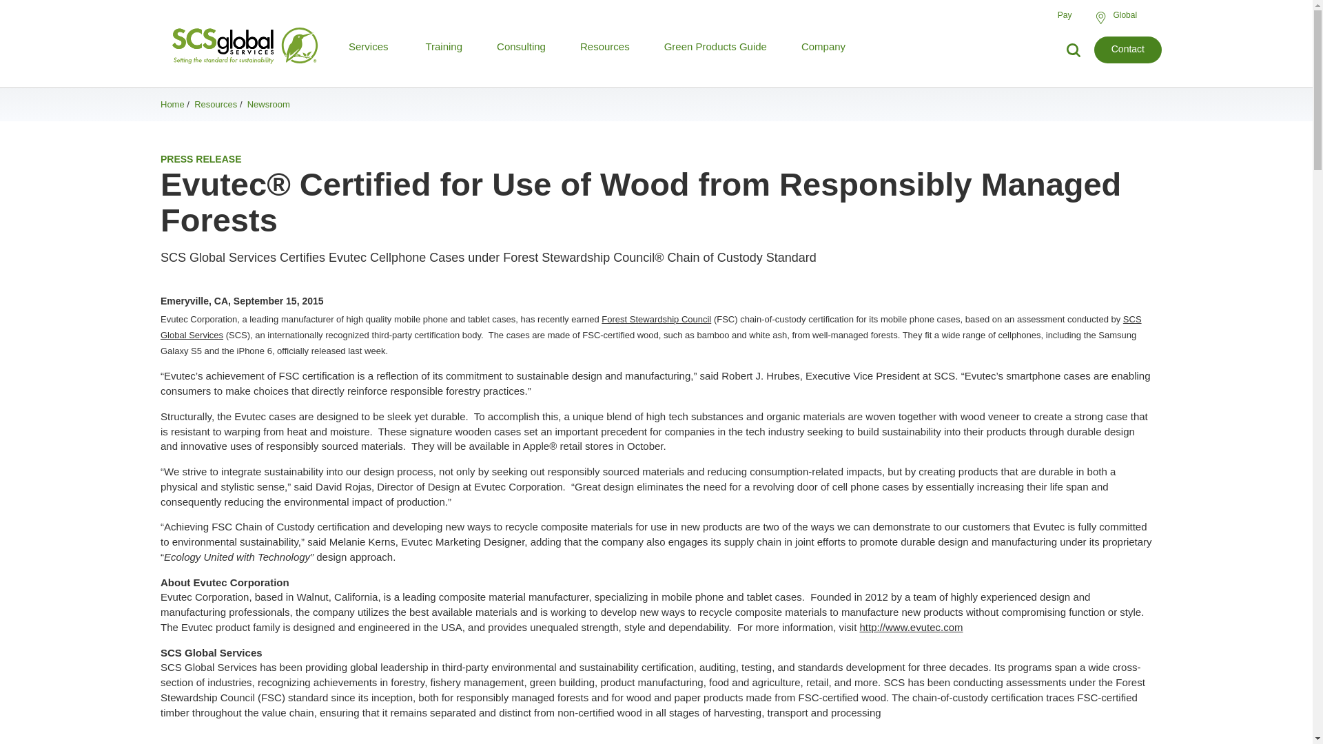 The height and width of the screenshot is (744, 1323). I want to click on Services, so click(369, 46).